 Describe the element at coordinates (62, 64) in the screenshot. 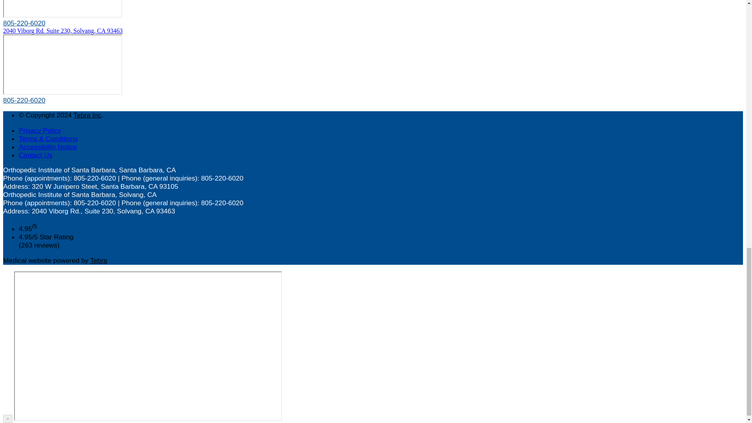

I see `Map of Solvang` at that location.